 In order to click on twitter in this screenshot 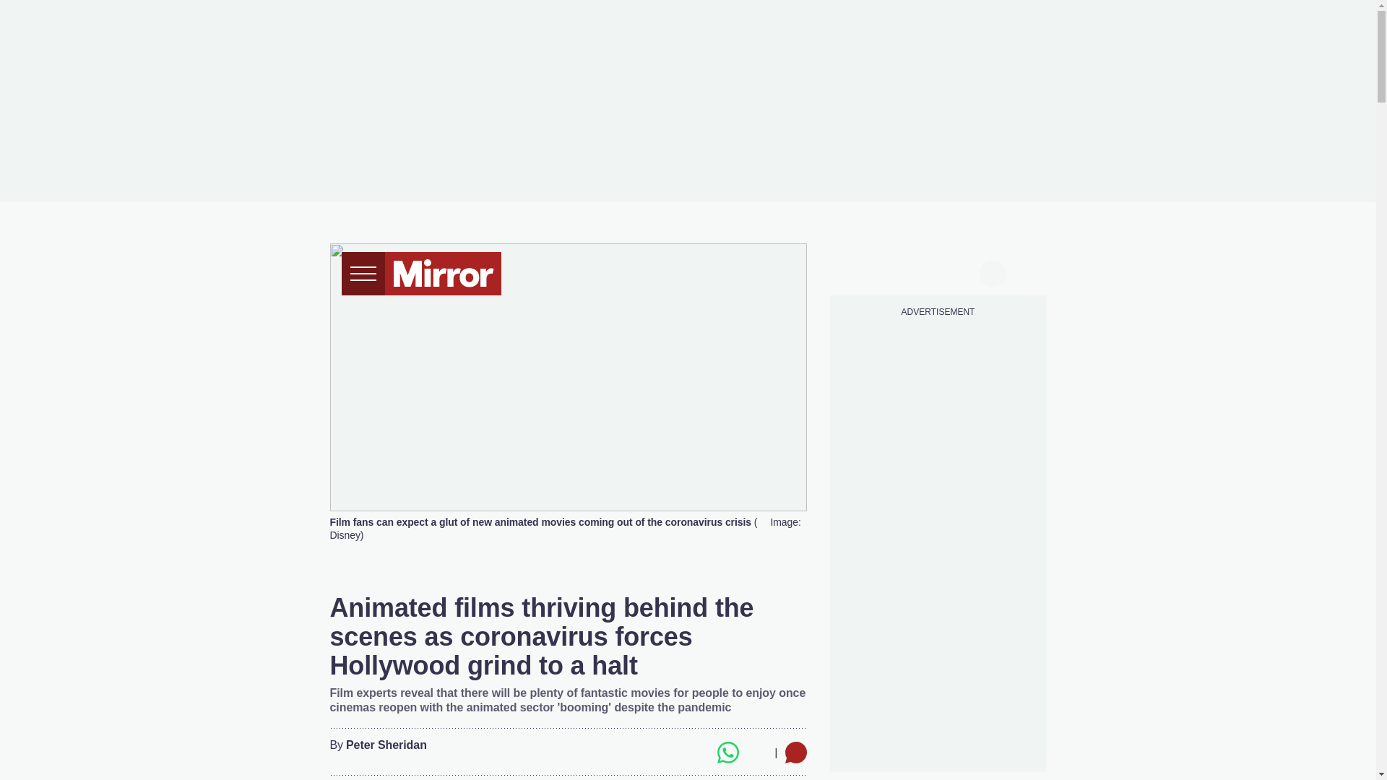, I will do `click(883, 272)`.